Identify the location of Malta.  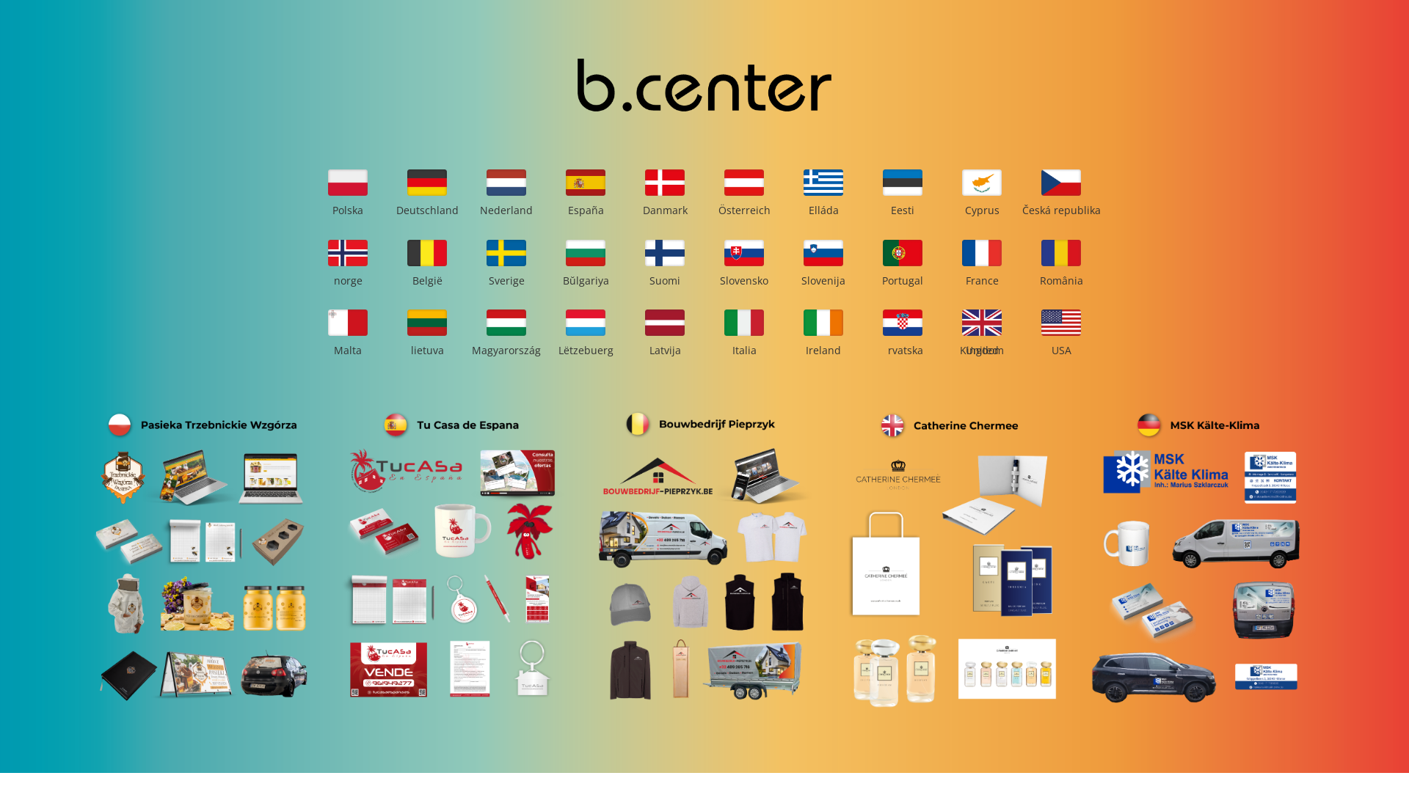
(348, 351).